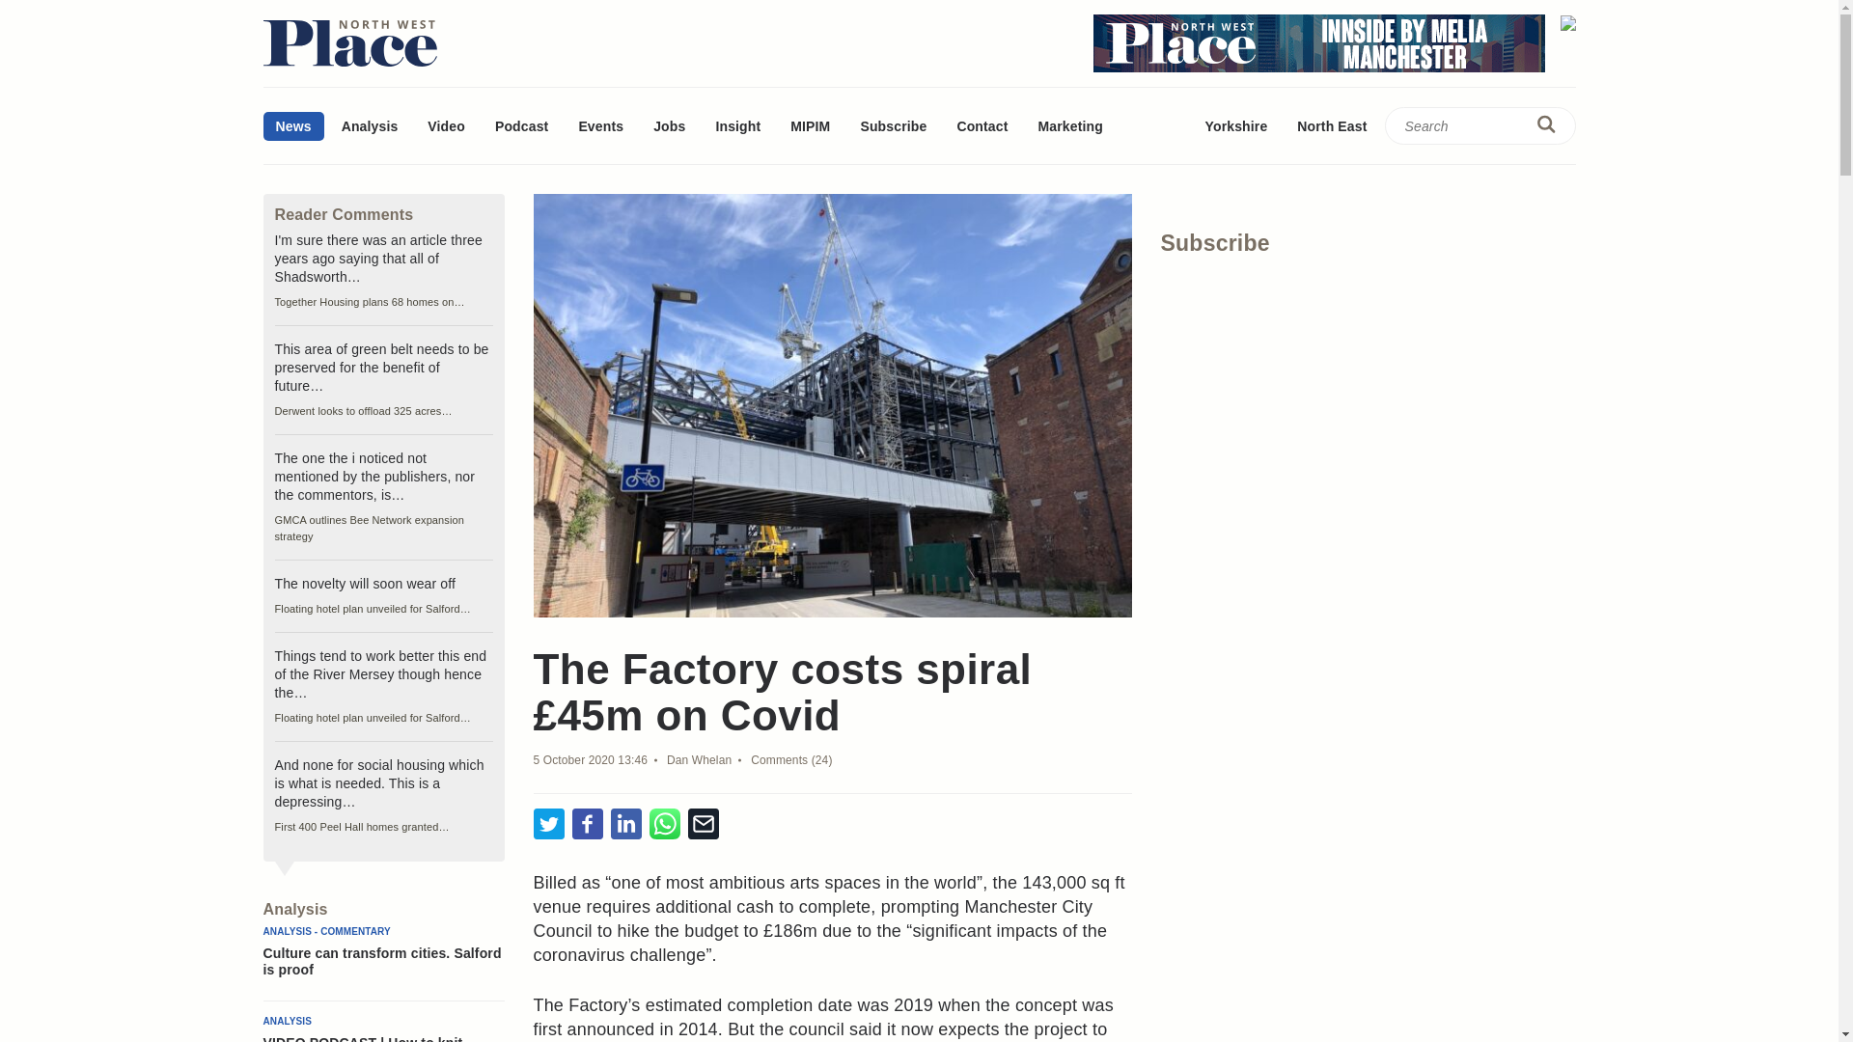  What do you see at coordinates (811, 125) in the screenshot?
I see `MIPIM` at bounding box center [811, 125].